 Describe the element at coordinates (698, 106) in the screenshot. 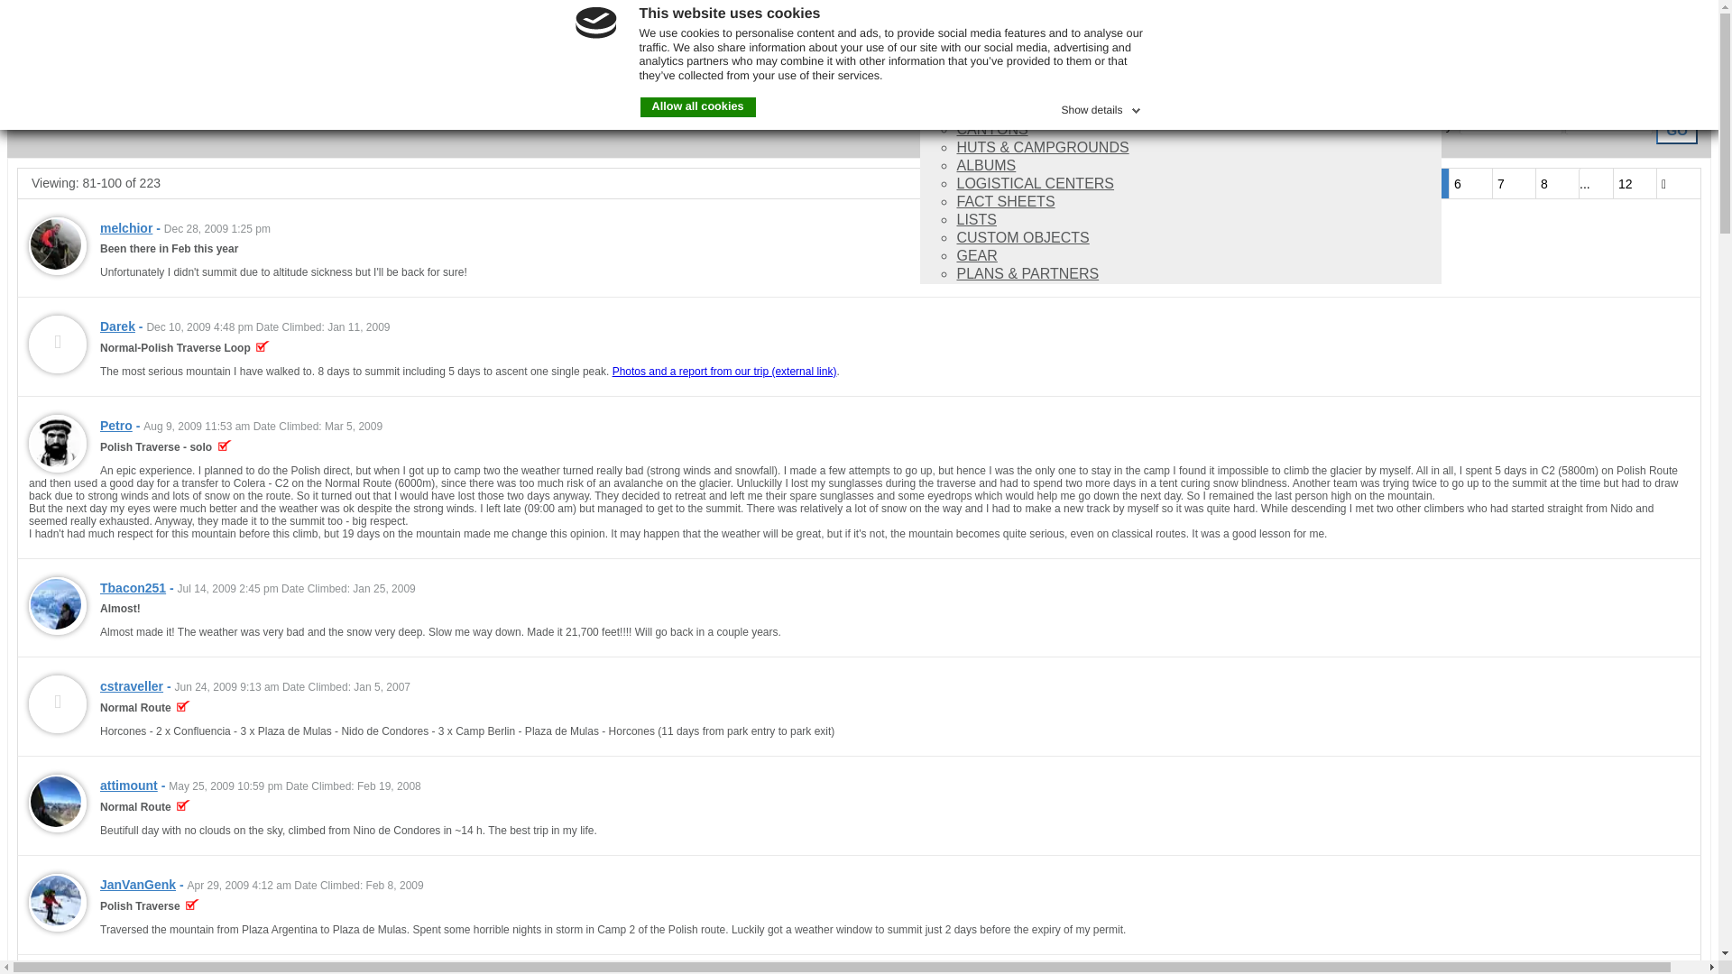

I see `Allow all cookies` at that location.